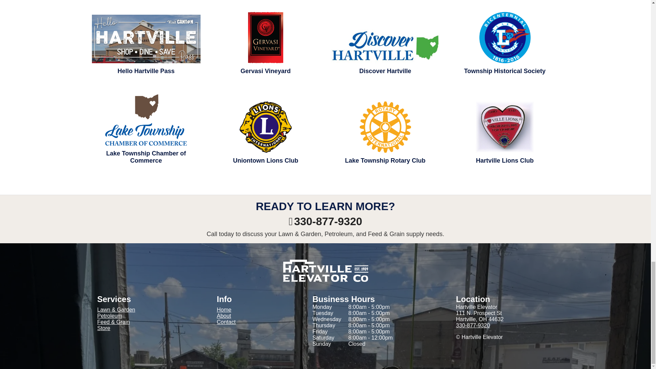  Describe the element at coordinates (254, 316) in the screenshot. I see `About` at that location.